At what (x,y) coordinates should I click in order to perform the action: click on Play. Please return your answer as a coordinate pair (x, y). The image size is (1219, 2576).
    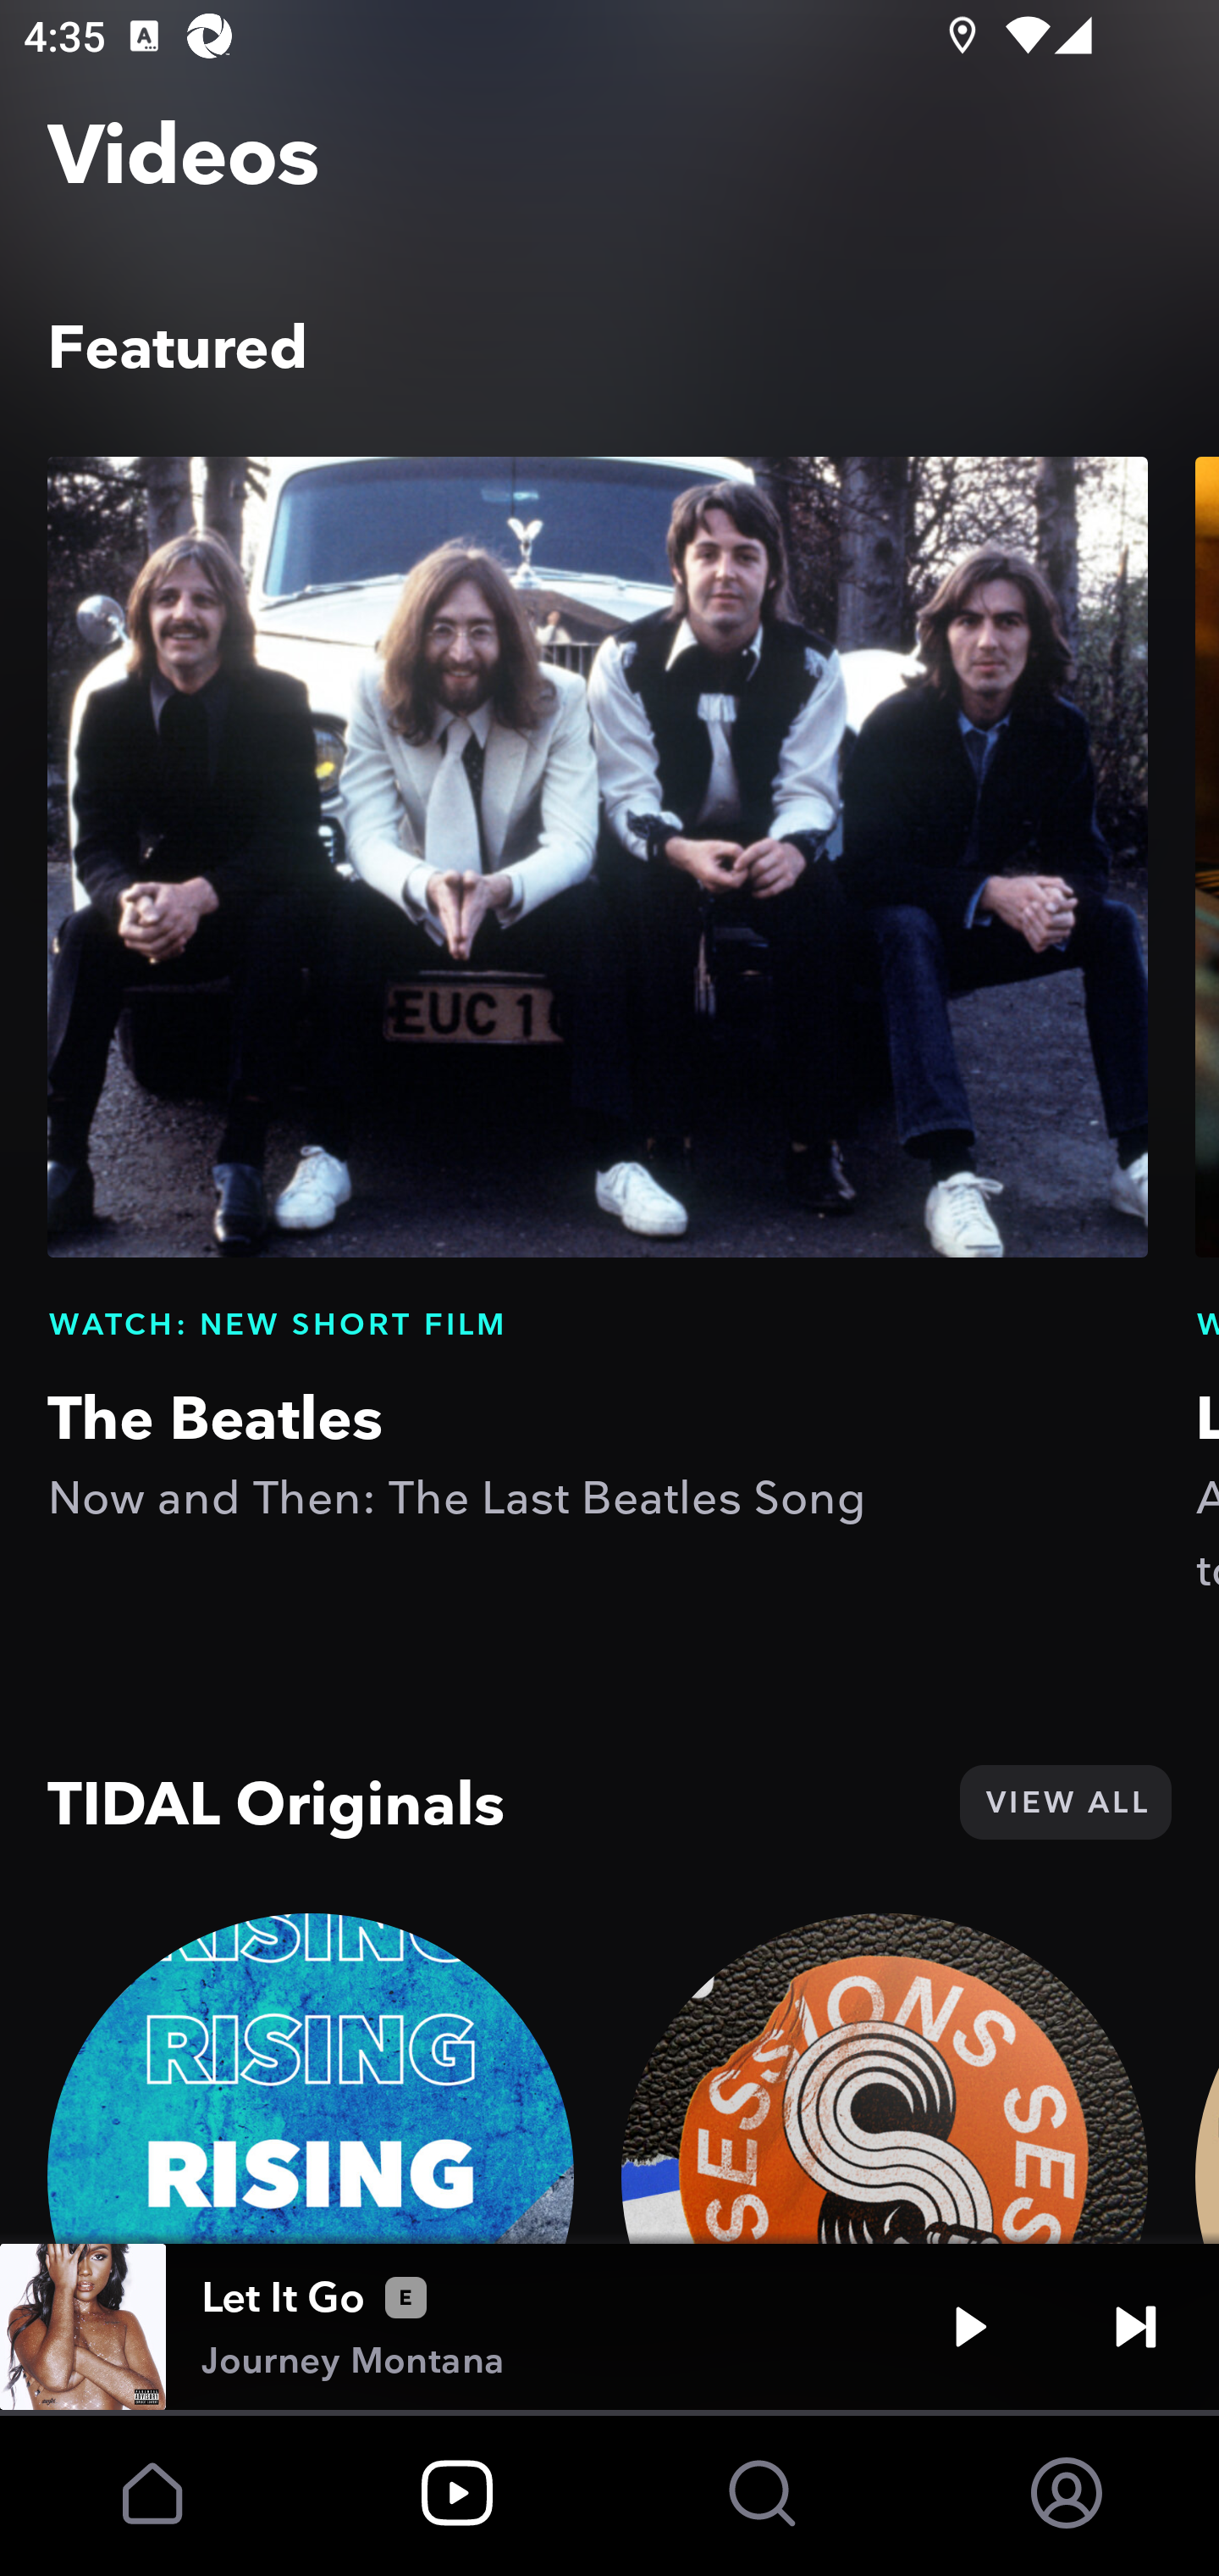
    Looking at the image, I should click on (970, 2327).